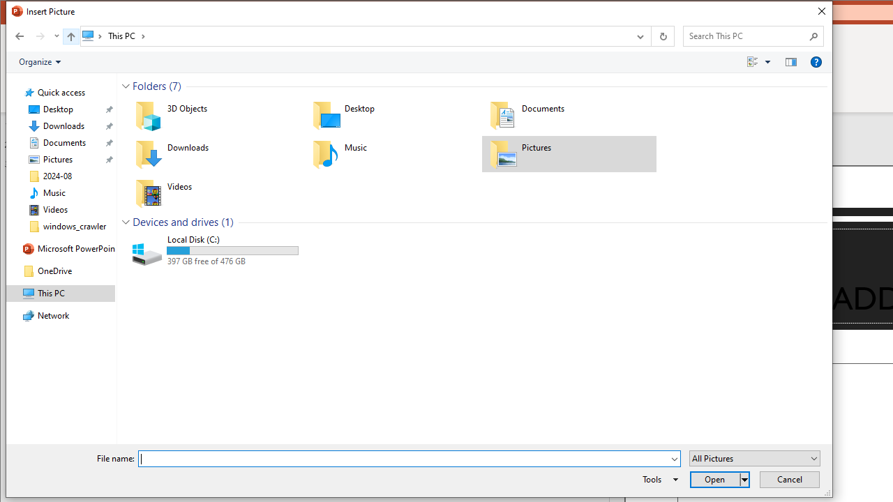  Describe the element at coordinates (148, 251) in the screenshot. I see `Class: UIImage` at that location.